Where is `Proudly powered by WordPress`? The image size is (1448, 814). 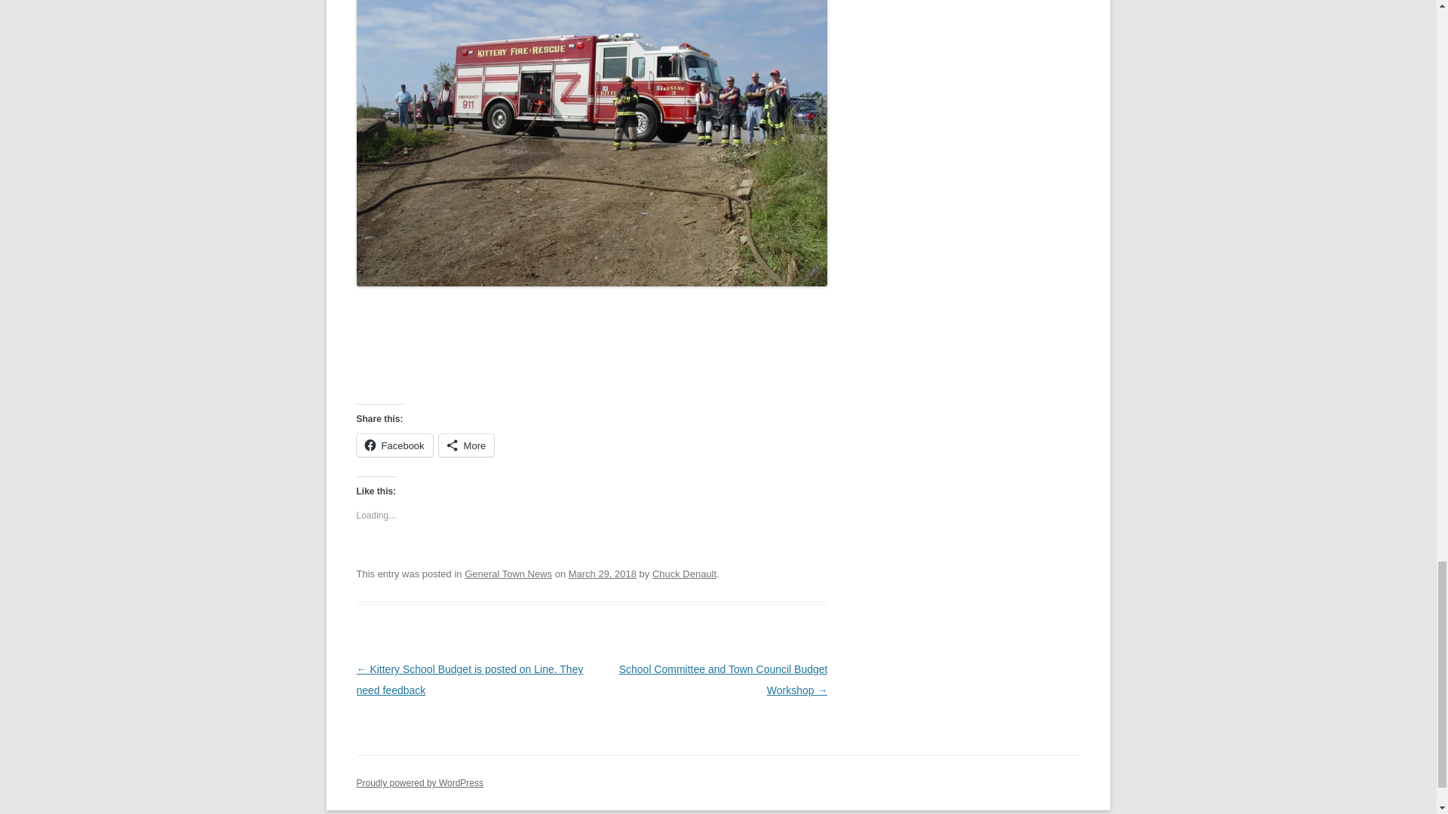
Proudly powered by WordPress is located at coordinates (419, 783).